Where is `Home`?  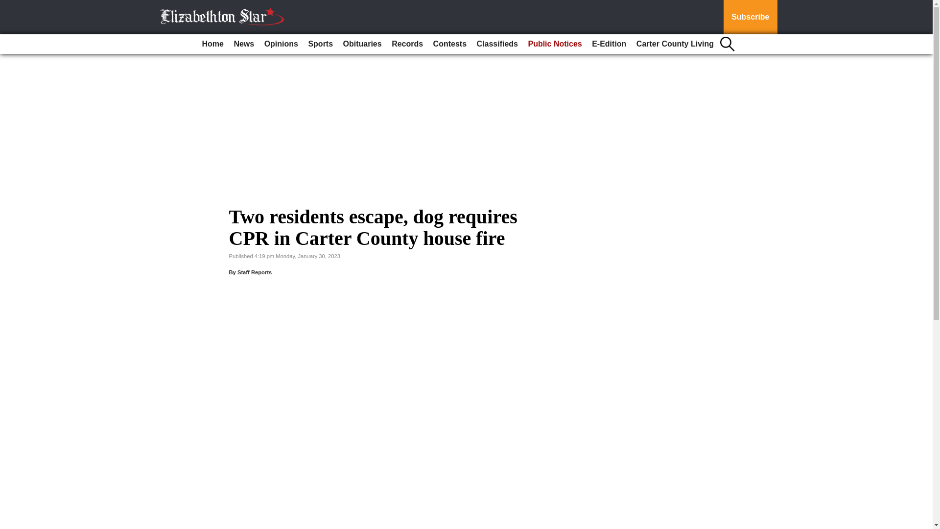
Home is located at coordinates (212, 44).